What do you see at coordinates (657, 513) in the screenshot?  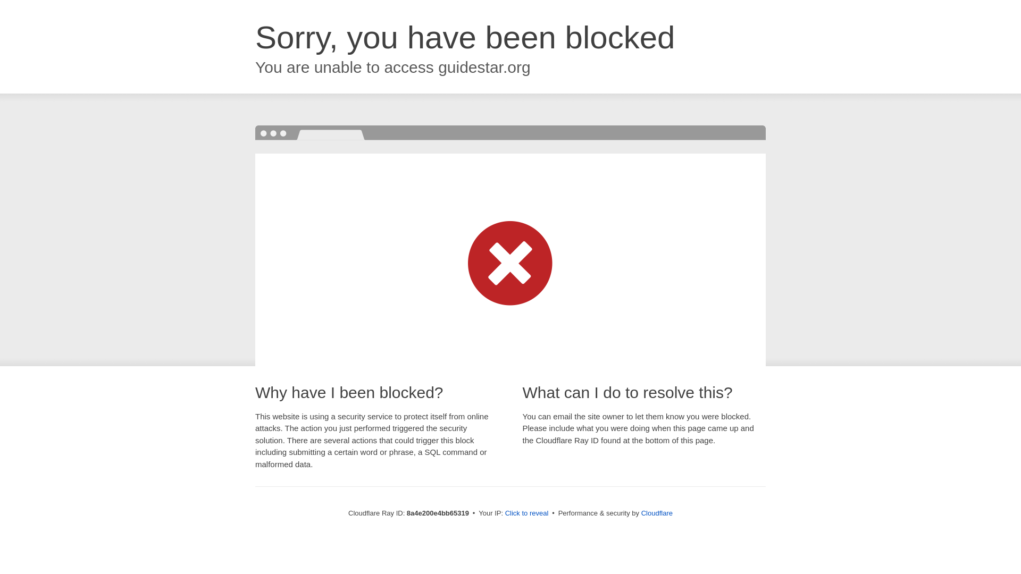 I see `Cloudflare` at bounding box center [657, 513].